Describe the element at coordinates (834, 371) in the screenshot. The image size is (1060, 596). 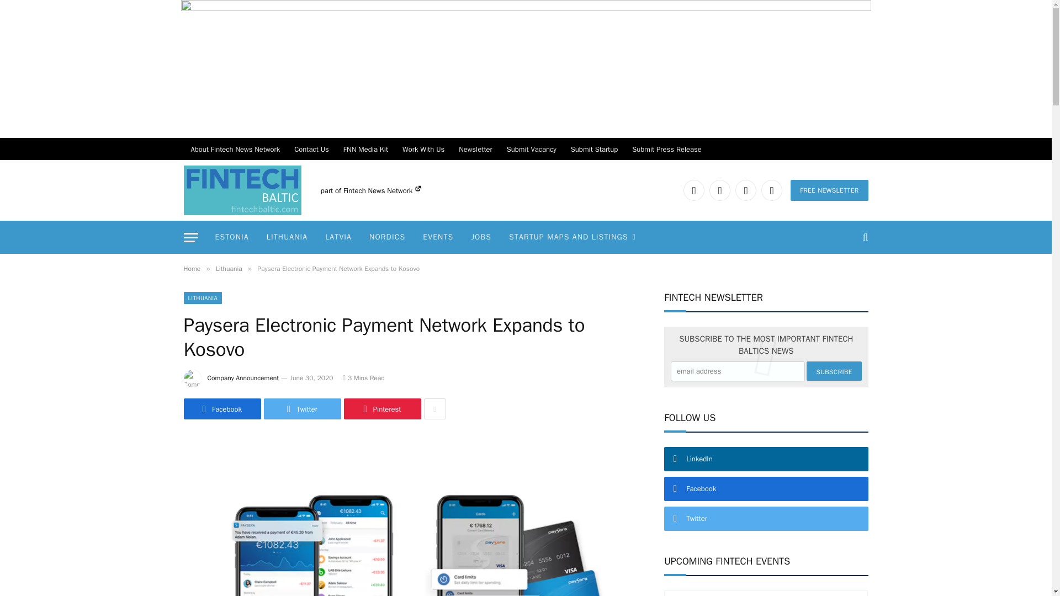
I see `Subscribe` at that location.